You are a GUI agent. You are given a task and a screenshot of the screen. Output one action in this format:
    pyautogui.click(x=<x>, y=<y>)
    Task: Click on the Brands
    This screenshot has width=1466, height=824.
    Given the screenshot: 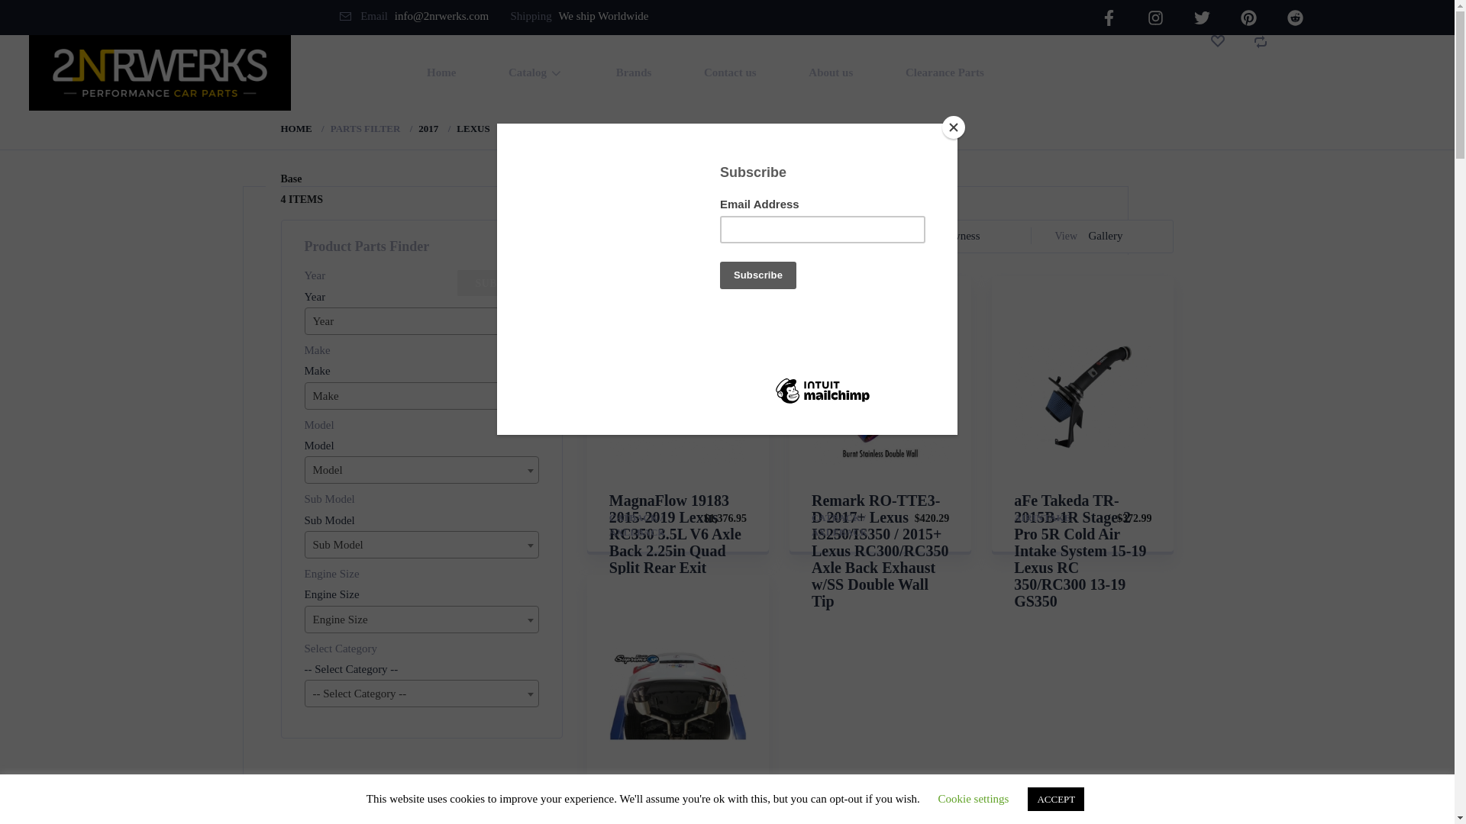 What is the action you would take?
    pyautogui.click(x=634, y=73)
    